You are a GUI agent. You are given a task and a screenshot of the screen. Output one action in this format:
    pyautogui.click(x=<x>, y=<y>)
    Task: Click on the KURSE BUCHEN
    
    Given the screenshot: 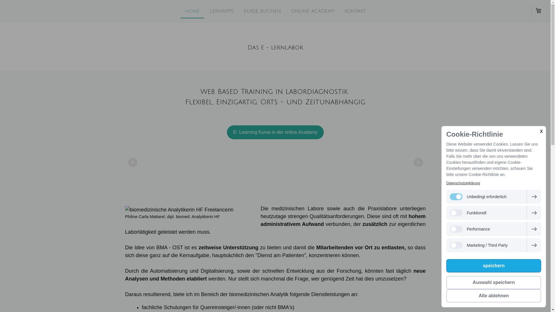 What is the action you would take?
    pyautogui.click(x=262, y=12)
    